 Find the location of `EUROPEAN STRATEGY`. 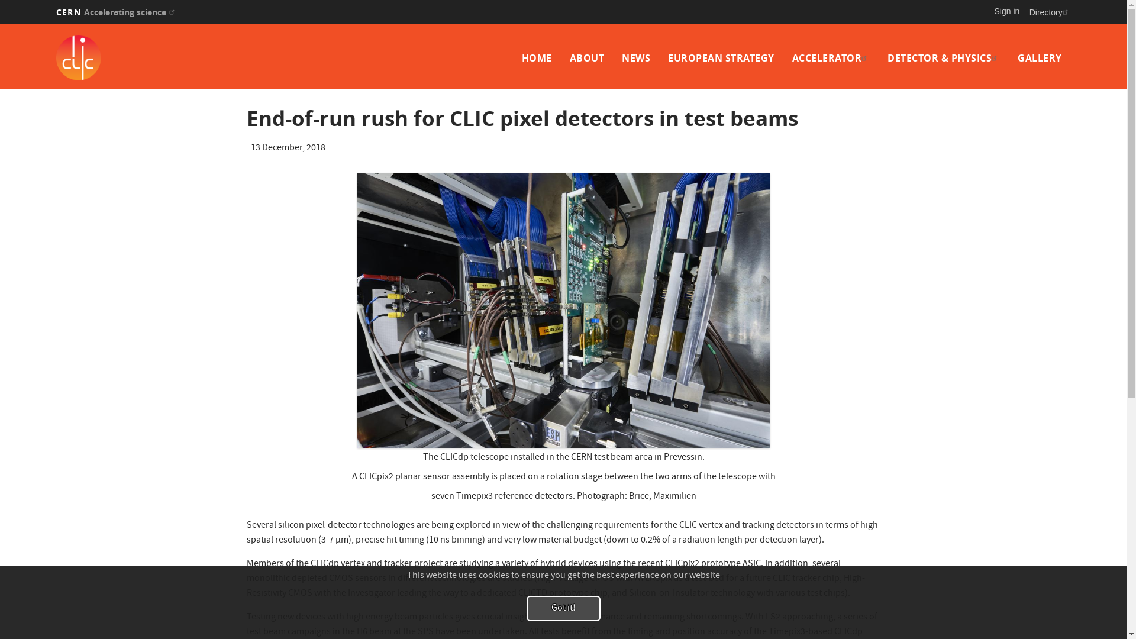

EUROPEAN STRATEGY is located at coordinates (721, 58).